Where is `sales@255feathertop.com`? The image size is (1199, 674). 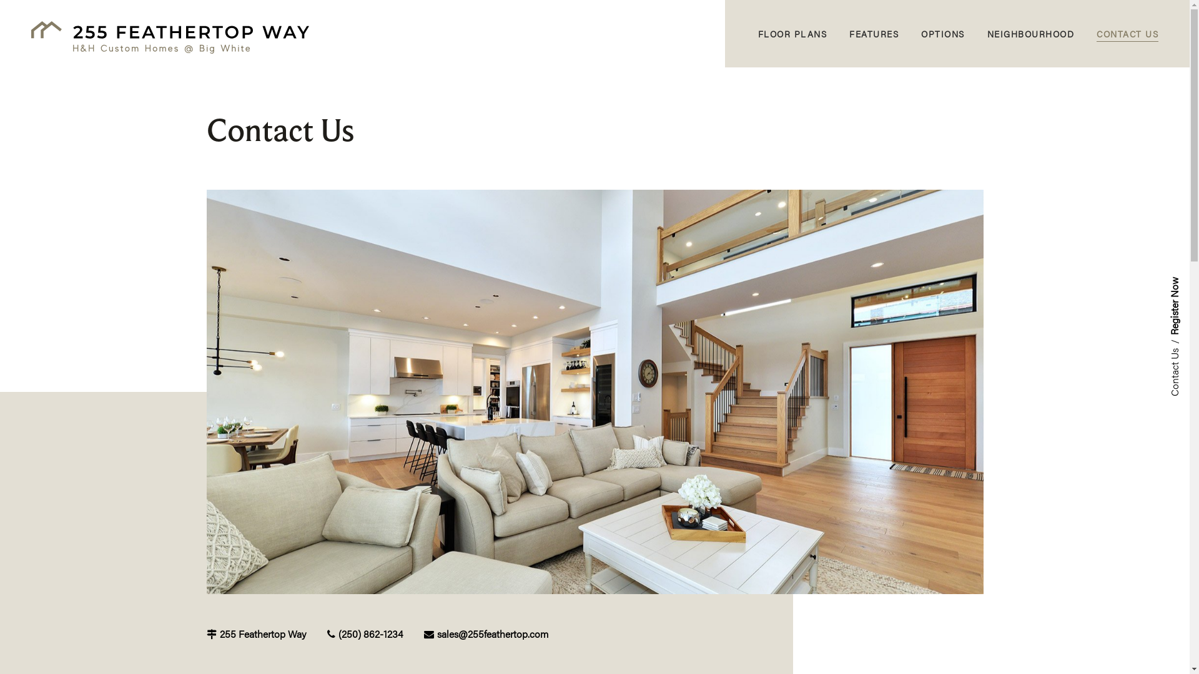
sales@255feathertop.com is located at coordinates (486, 634).